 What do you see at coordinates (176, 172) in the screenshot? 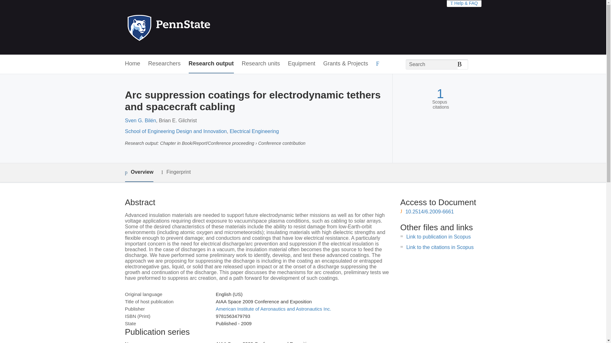
I see `Fingerprint` at bounding box center [176, 172].